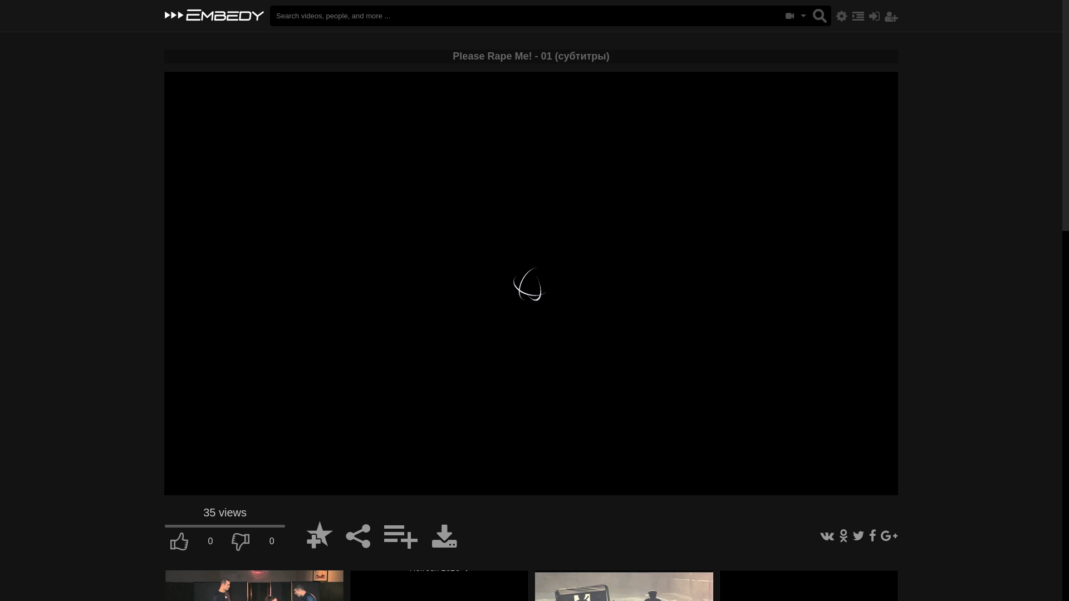 This screenshot has height=601, width=1069. Describe the element at coordinates (256, 544) in the screenshot. I see `0` at that location.